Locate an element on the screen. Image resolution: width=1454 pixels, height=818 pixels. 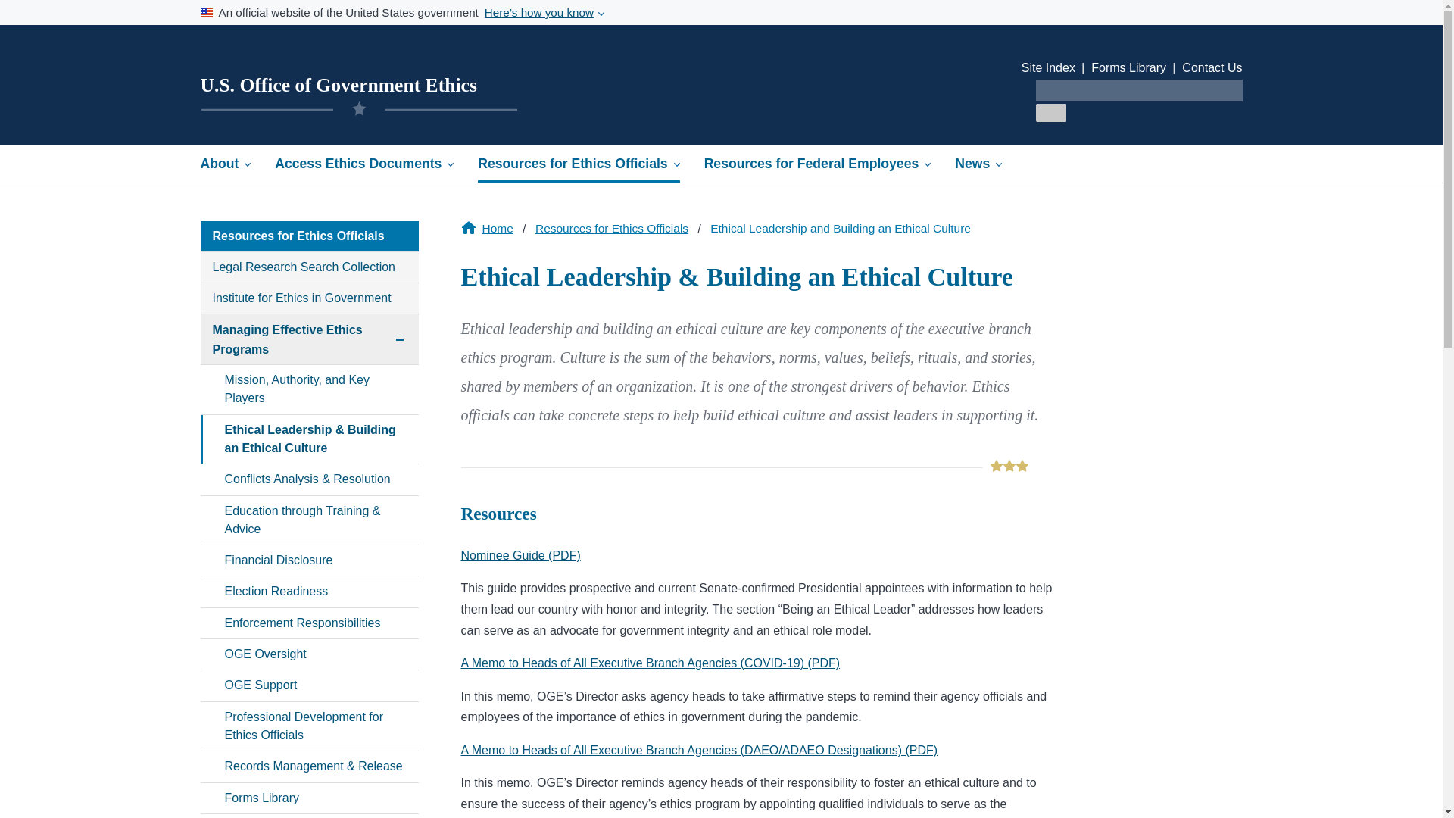
OGE Support is located at coordinates (309, 685).